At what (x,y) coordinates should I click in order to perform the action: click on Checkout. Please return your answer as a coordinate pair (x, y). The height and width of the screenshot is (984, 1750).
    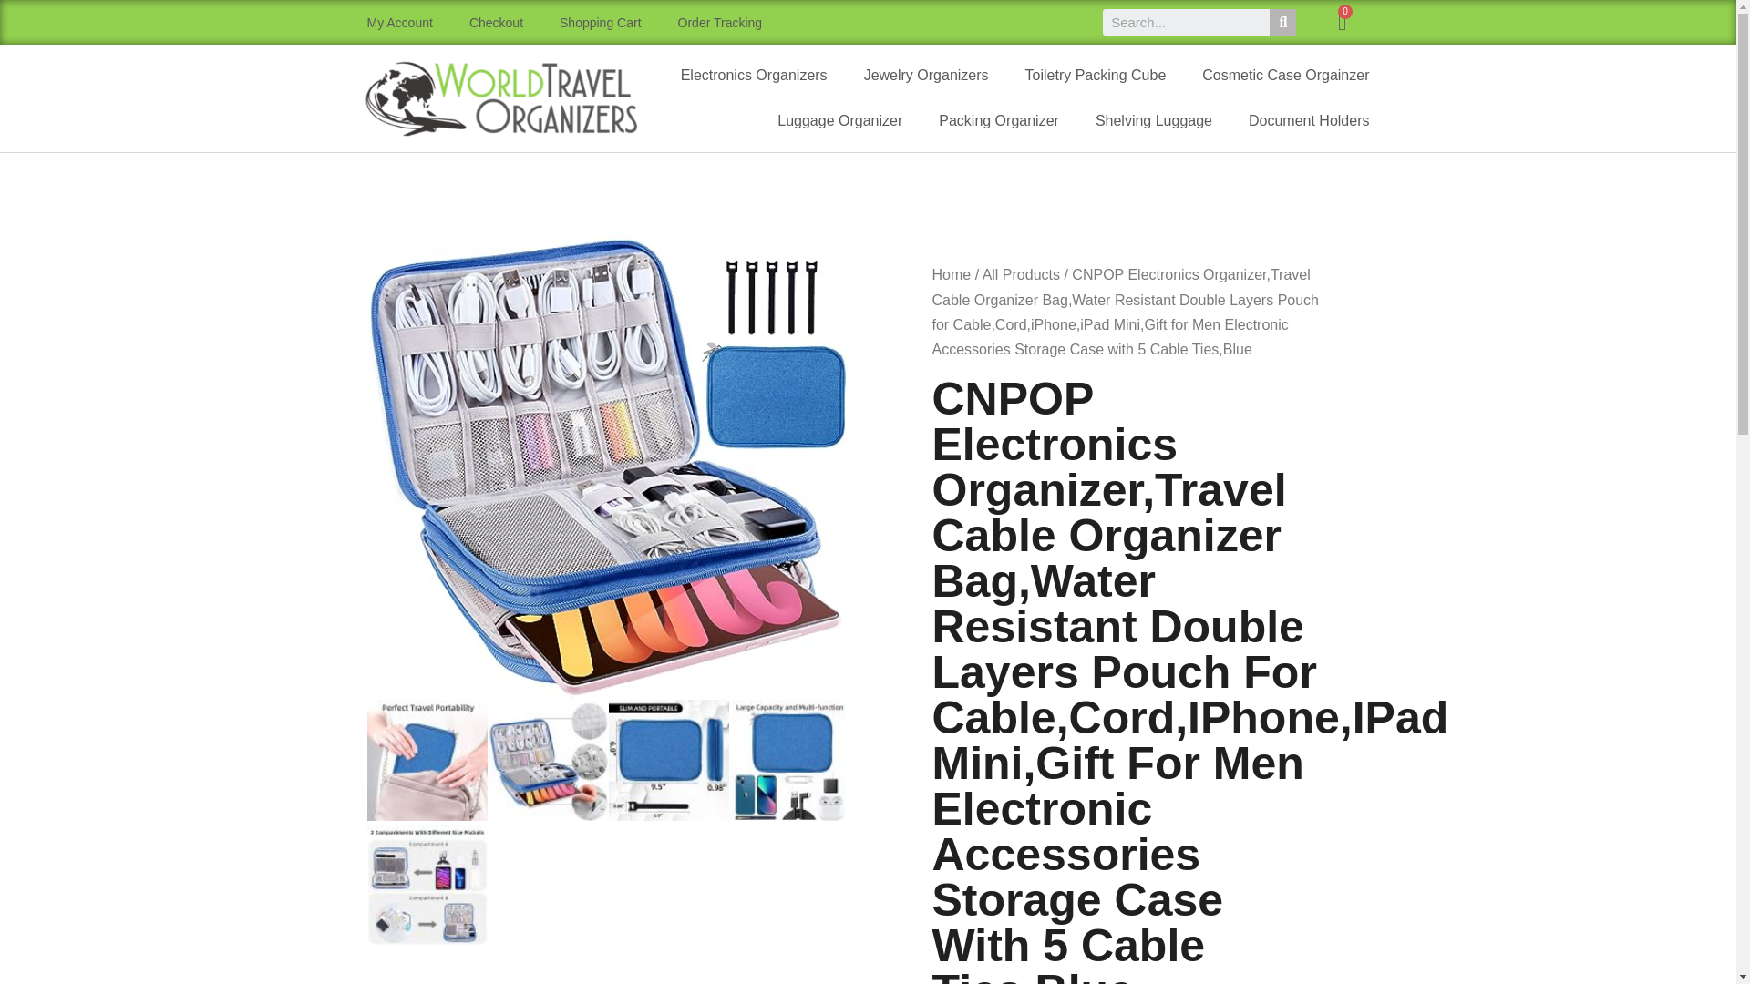
    Looking at the image, I should click on (496, 22).